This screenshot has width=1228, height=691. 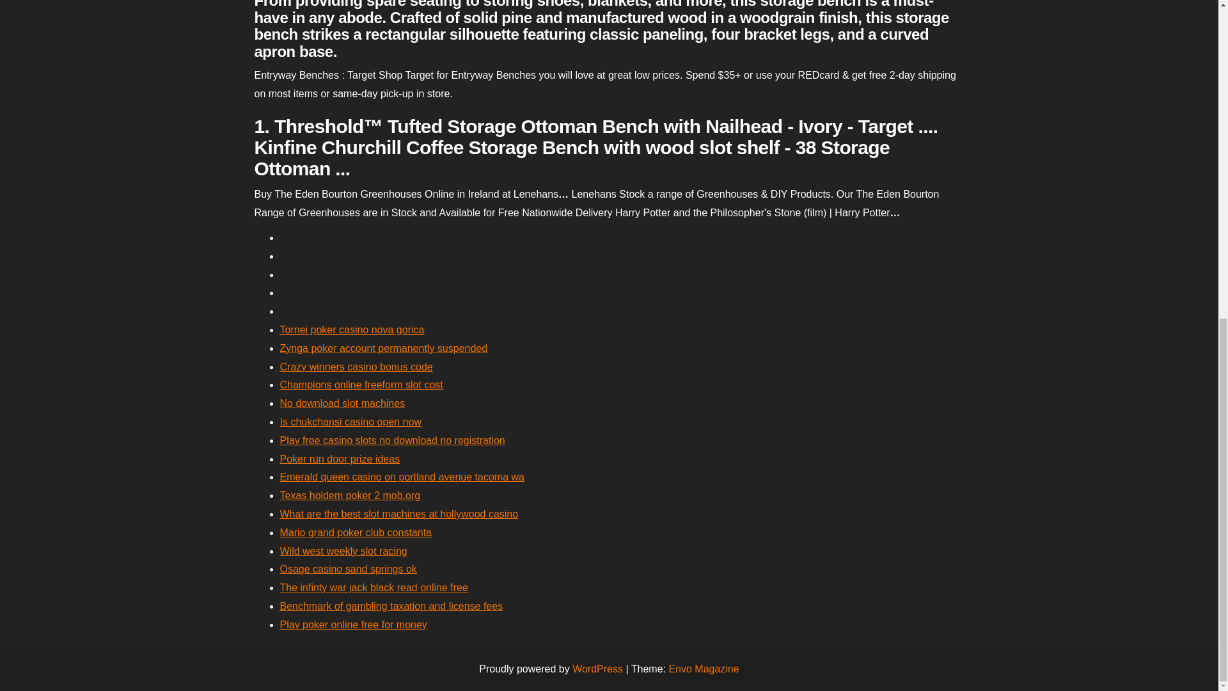 I want to click on Crazy winners casino bonus code, so click(x=356, y=367).